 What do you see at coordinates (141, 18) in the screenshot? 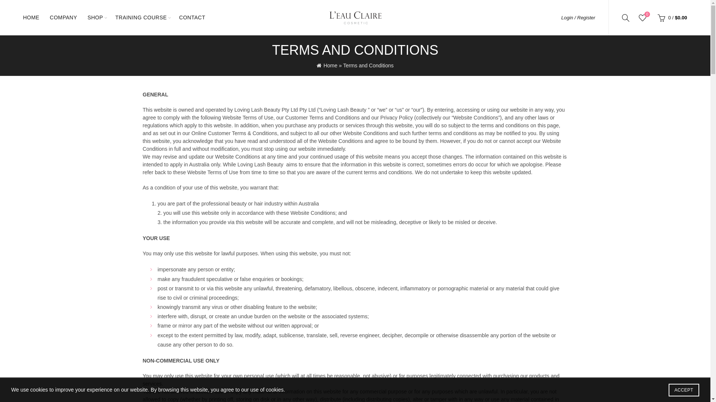
I see `TRAINING COURSE` at bounding box center [141, 18].